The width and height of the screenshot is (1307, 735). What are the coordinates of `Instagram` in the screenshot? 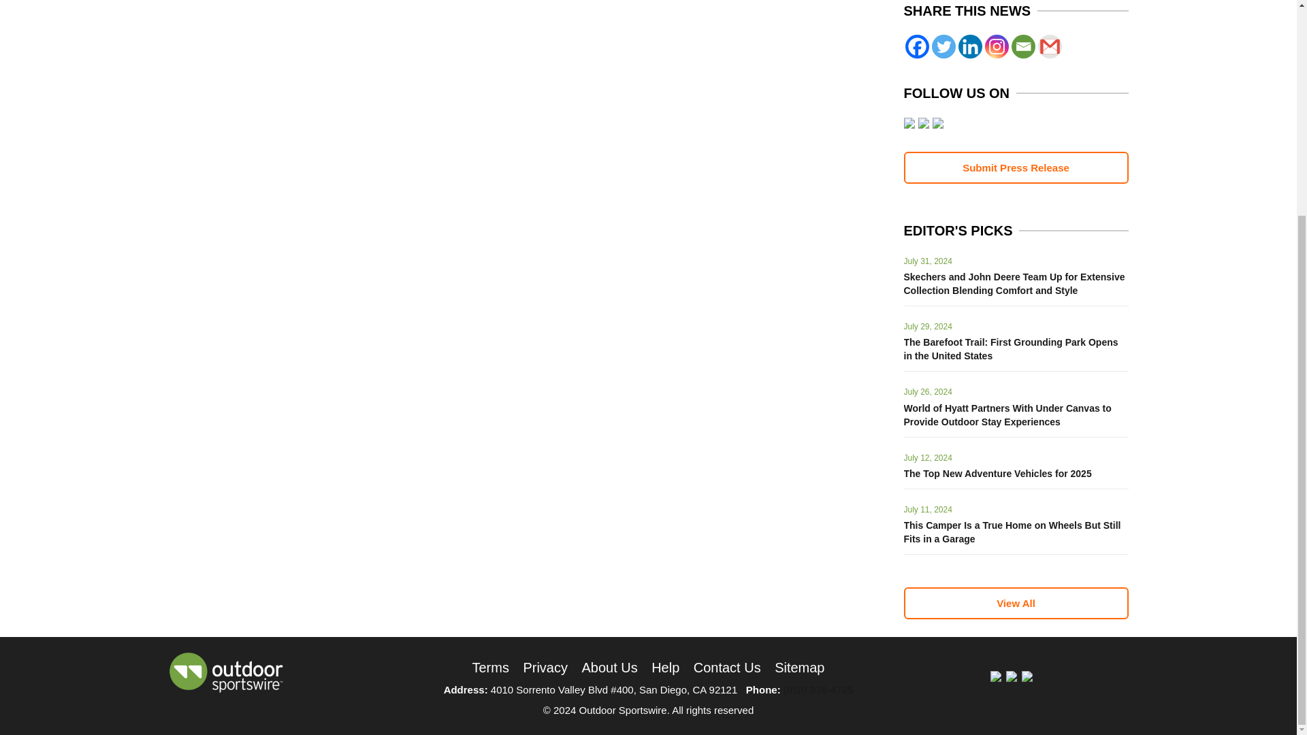 It's located at (995, 46).